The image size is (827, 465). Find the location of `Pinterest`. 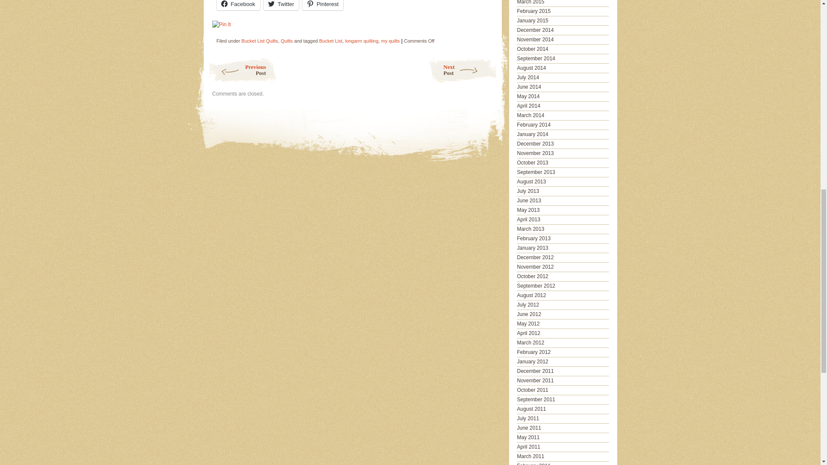

Pinterest is located at coordinates (323, 5).